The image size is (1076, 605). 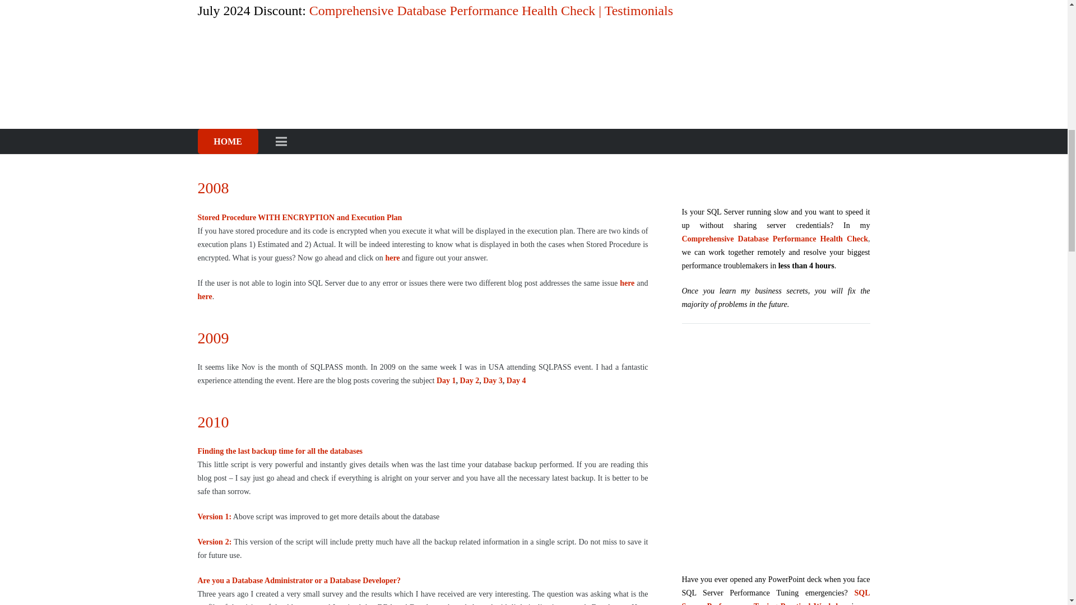 I want to click on here, so click(x=204, y=296).